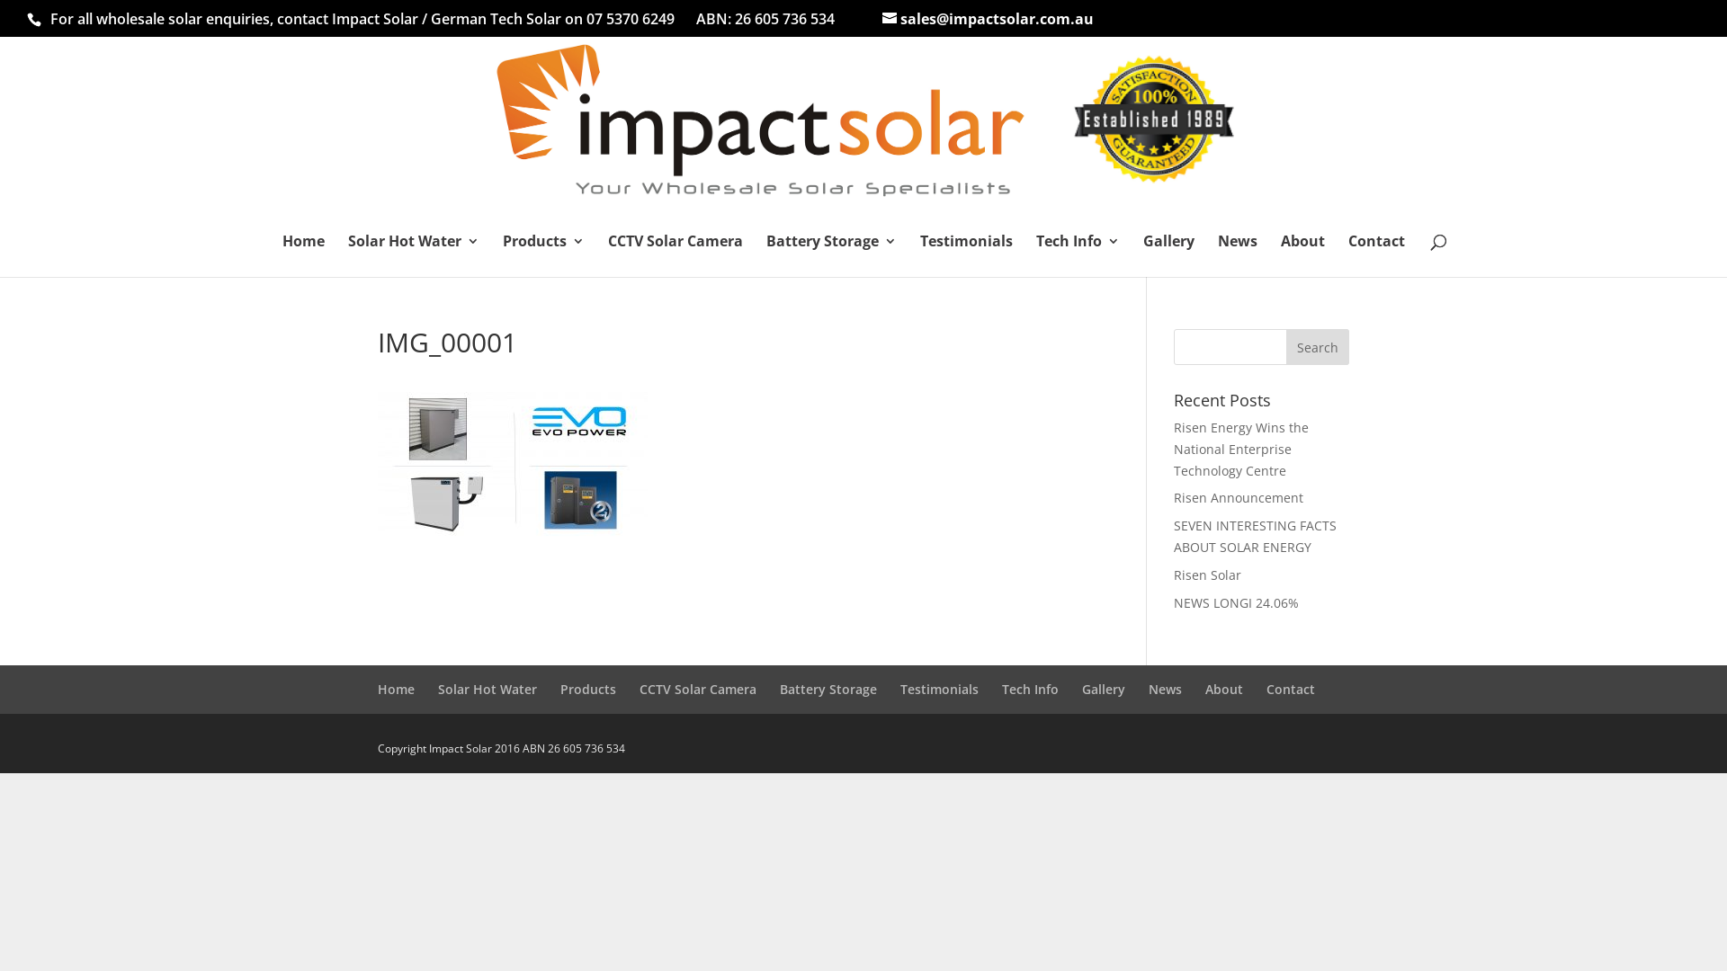 The height and width of the screenshot is (971, 1727). I want to click on Testimonials, so click(966, 255).